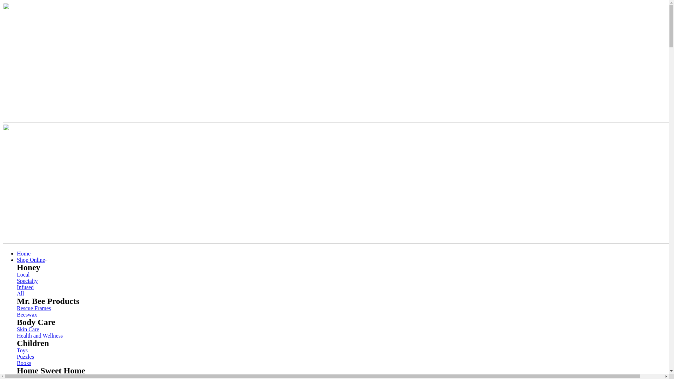 The height and width of the screenshot is (379, 674). What do you see at coordinates (25, 357) in the screenshot?
I see `Puzzles` at bounding box center [25, 357].